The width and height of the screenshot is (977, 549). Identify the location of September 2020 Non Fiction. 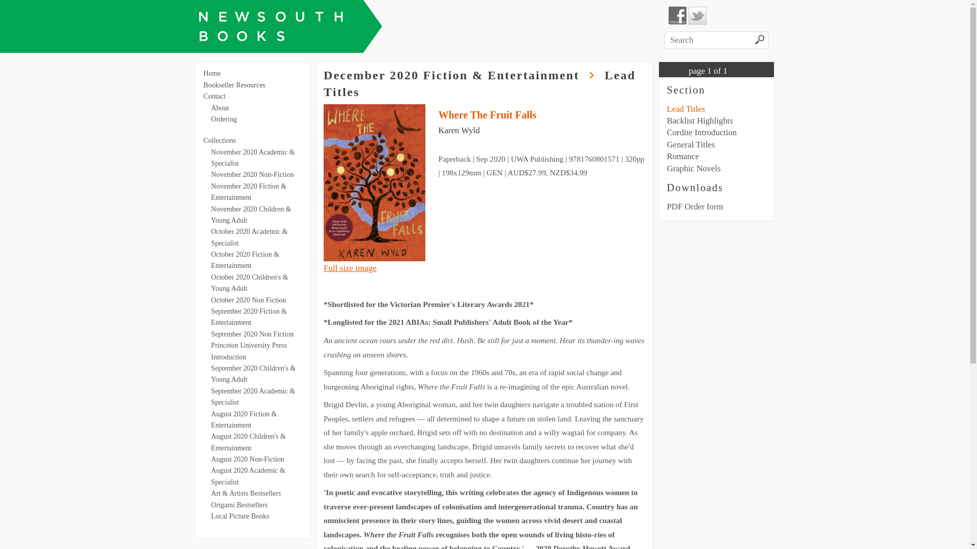
(252, 334).